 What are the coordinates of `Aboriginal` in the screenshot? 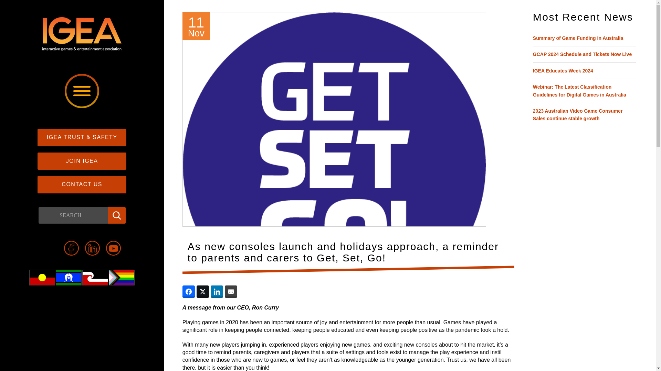 It's located at (42, 278).